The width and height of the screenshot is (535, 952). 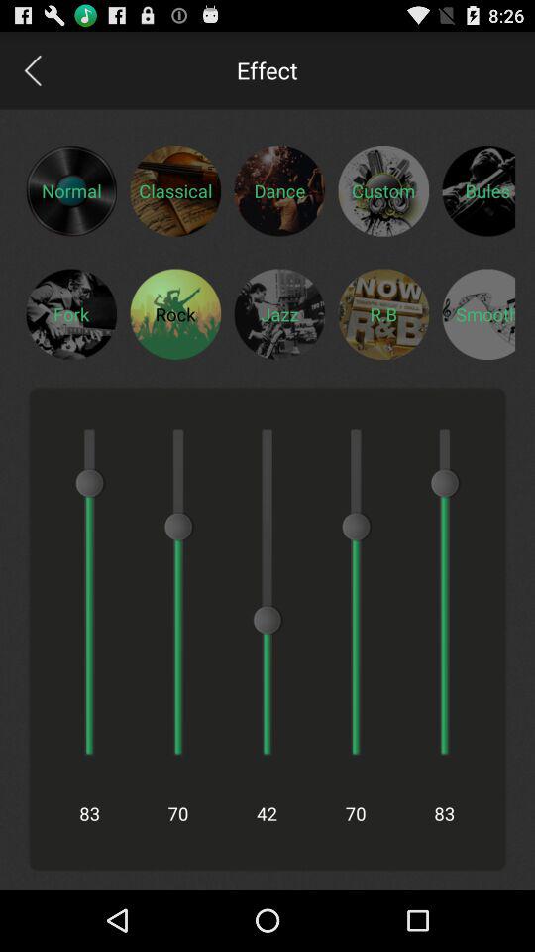 What do you see at coordinates (71, 190) in the screenshot?
I see `switch to normal preset` at bounding box center [71, 190].